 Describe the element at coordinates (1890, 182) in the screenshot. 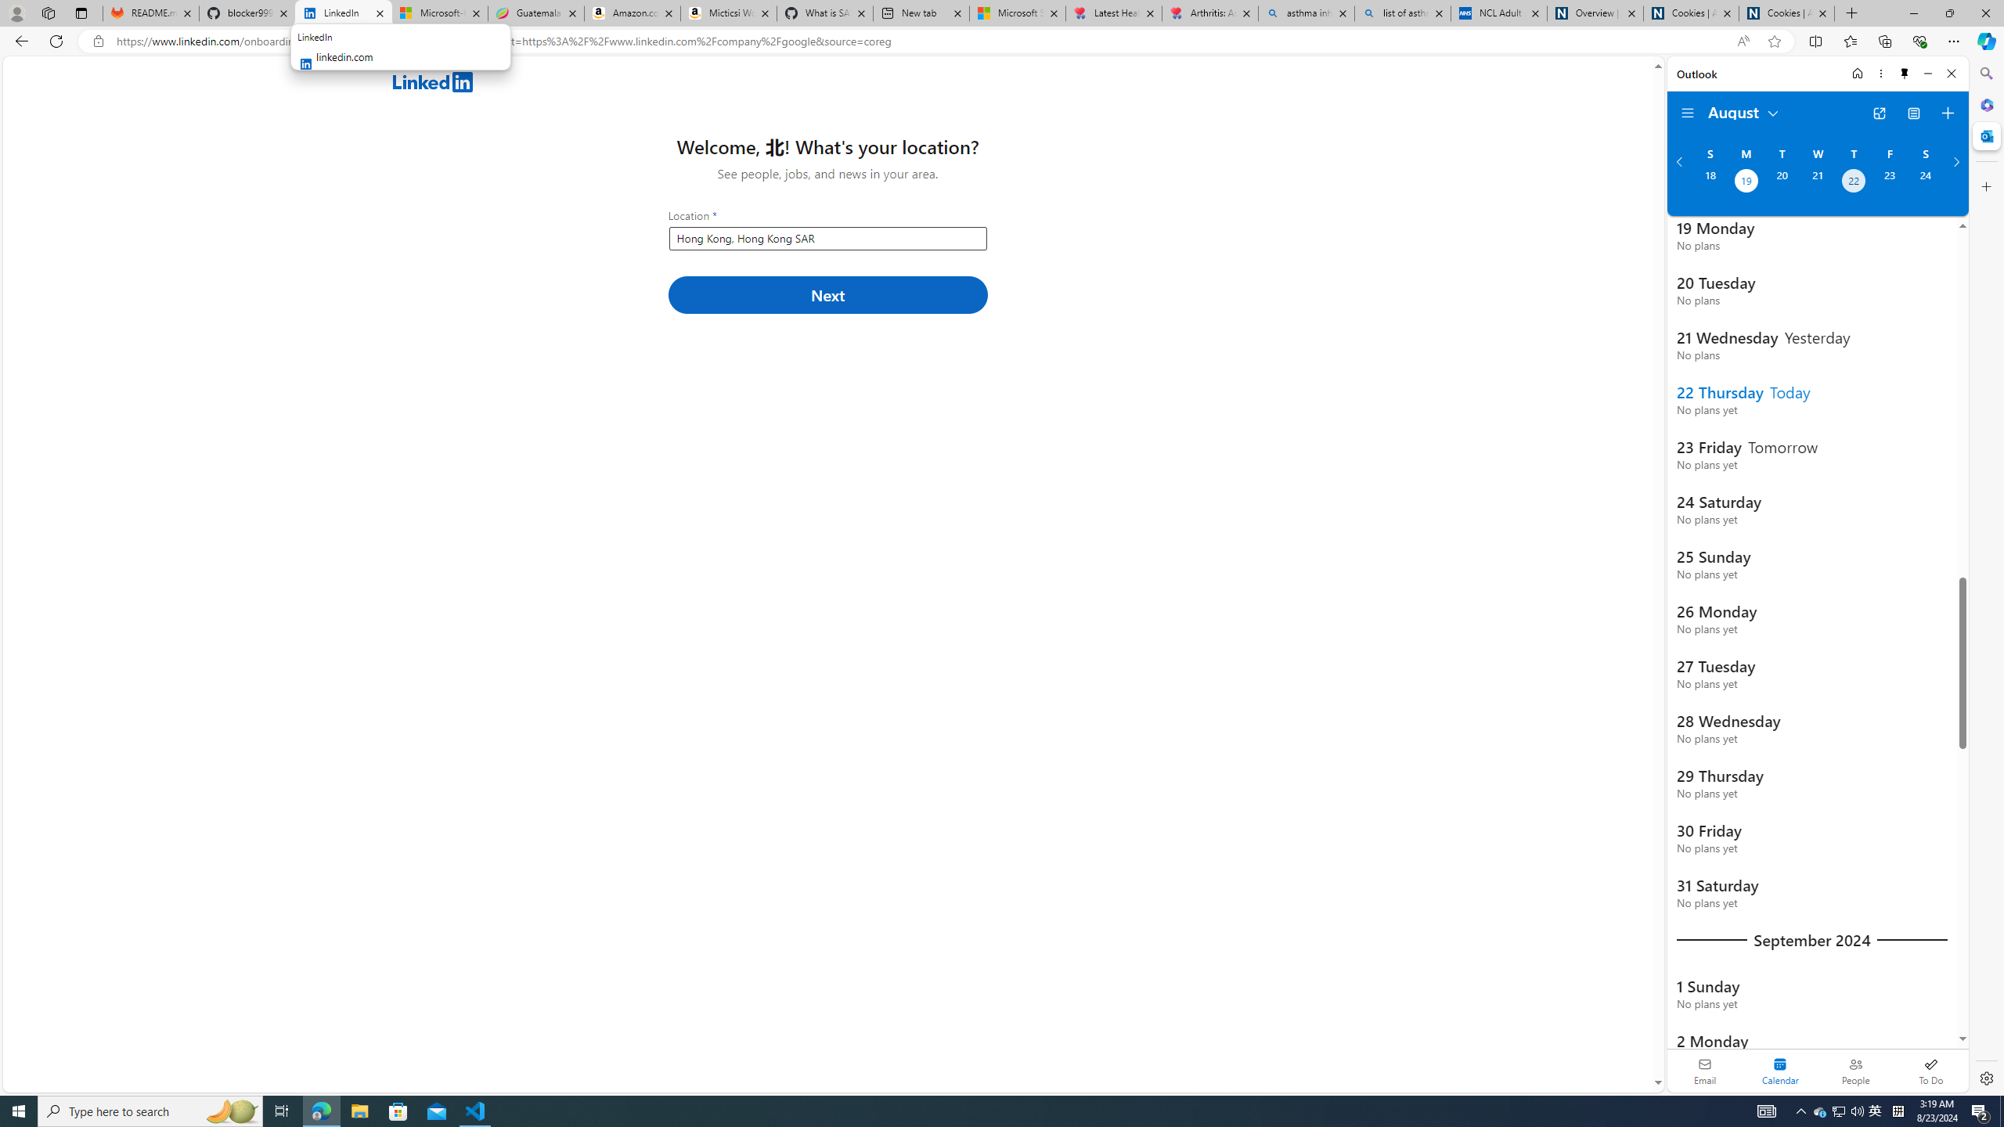

I see `Friday, August 23, 2024. ` at that location.